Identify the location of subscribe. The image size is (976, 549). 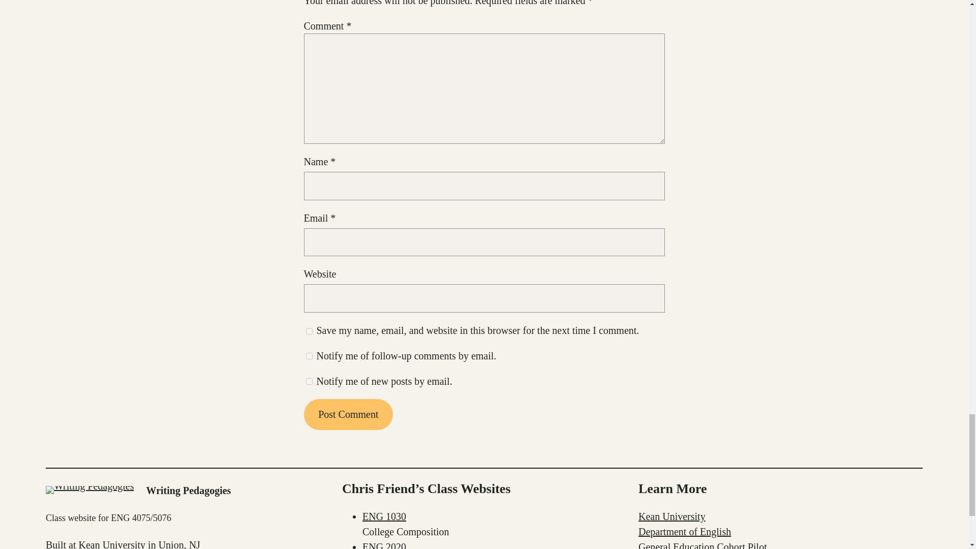
(309, 356).